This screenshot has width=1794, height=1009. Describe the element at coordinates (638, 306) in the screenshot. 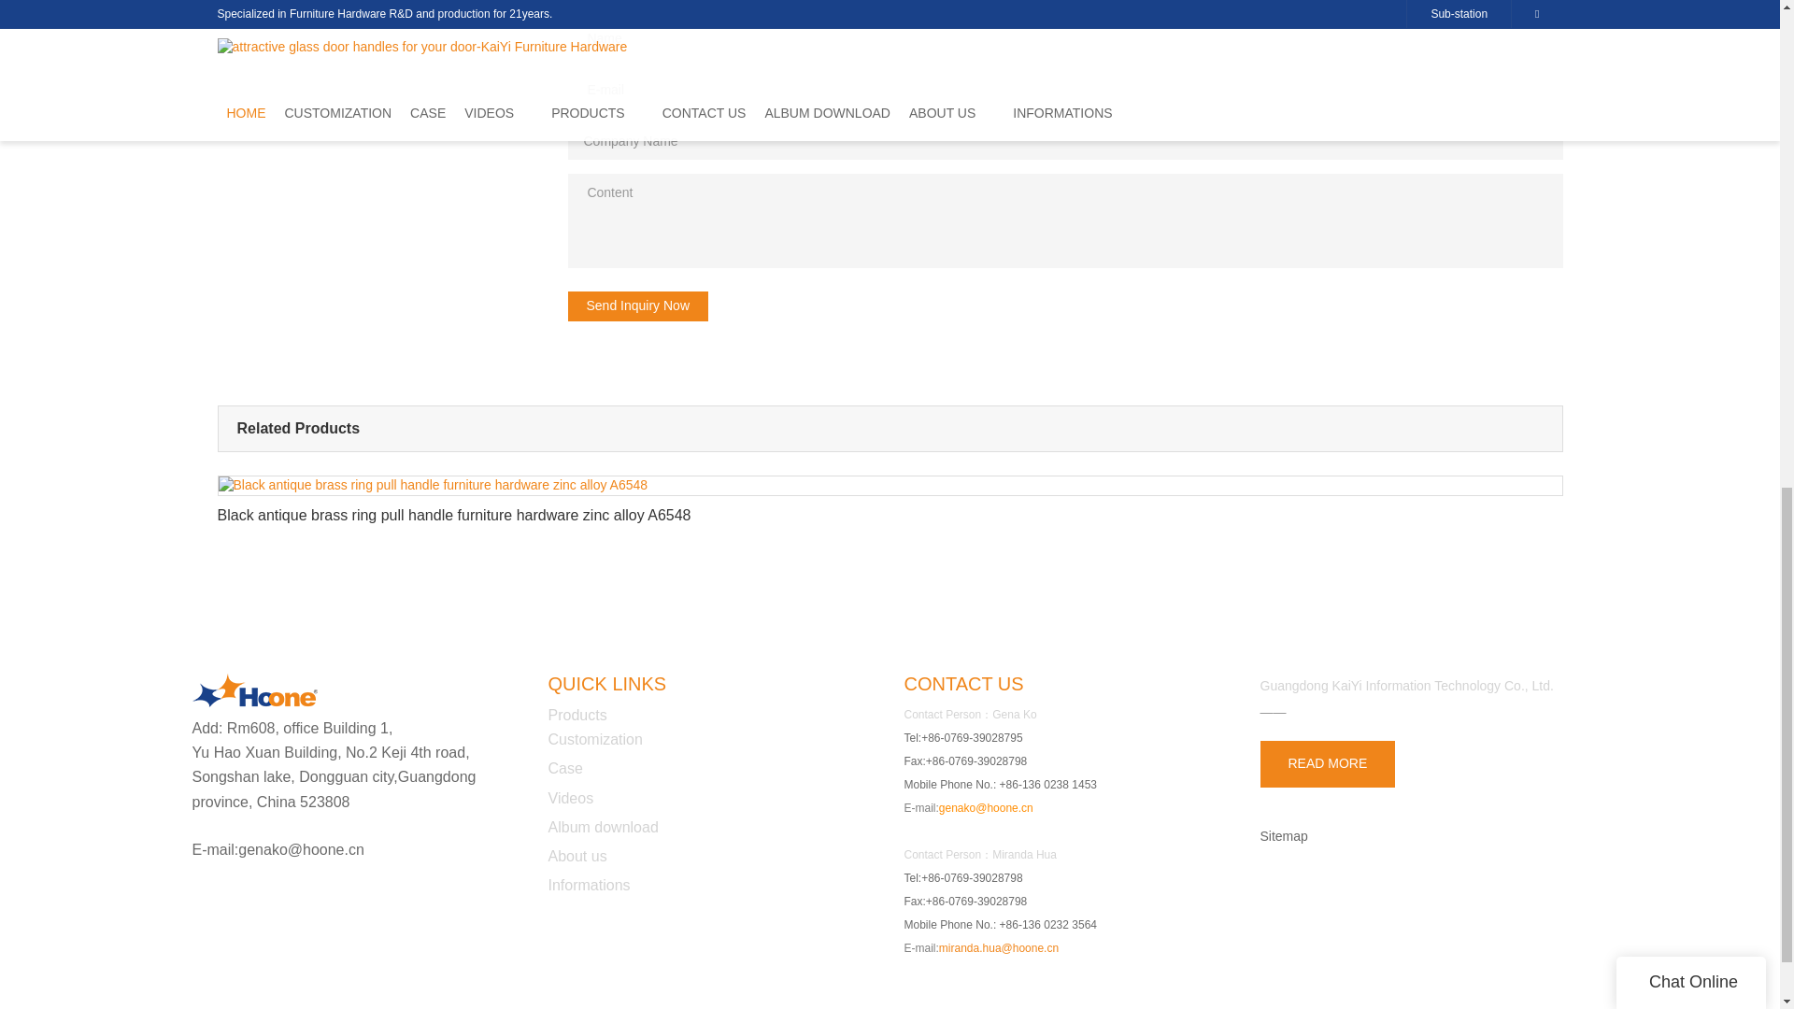

I see `Send Inquiry Now` at that location.